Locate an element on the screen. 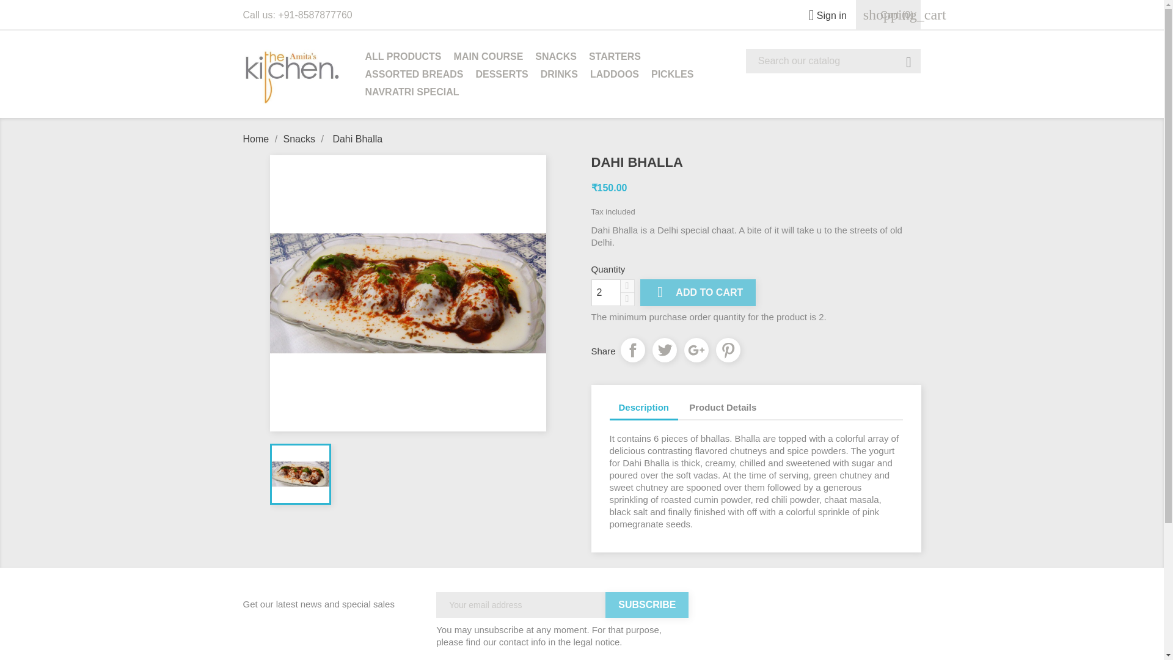 The image size is (1173, 660). DESSERTS is located at coordinates (501, 76).